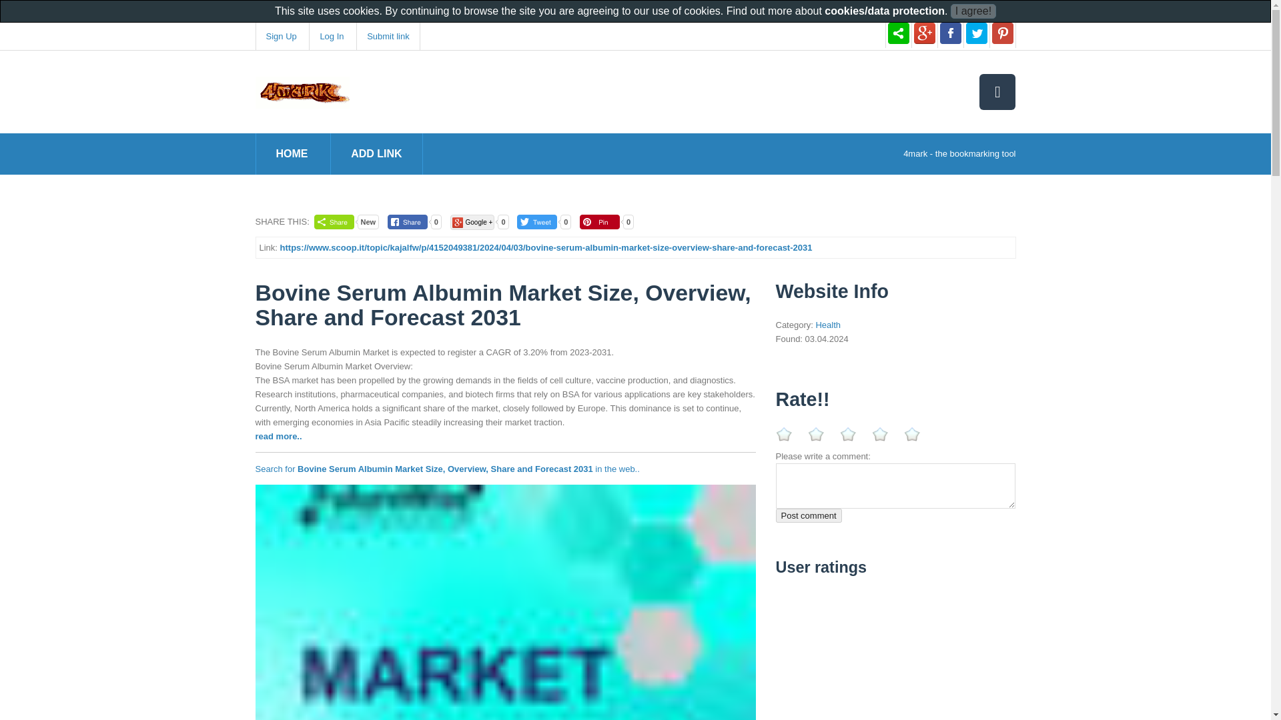 The image size is (1281, 720). Describe the element at coordinates (973, 11) in the screenshot. I see `I agree!` at that location.